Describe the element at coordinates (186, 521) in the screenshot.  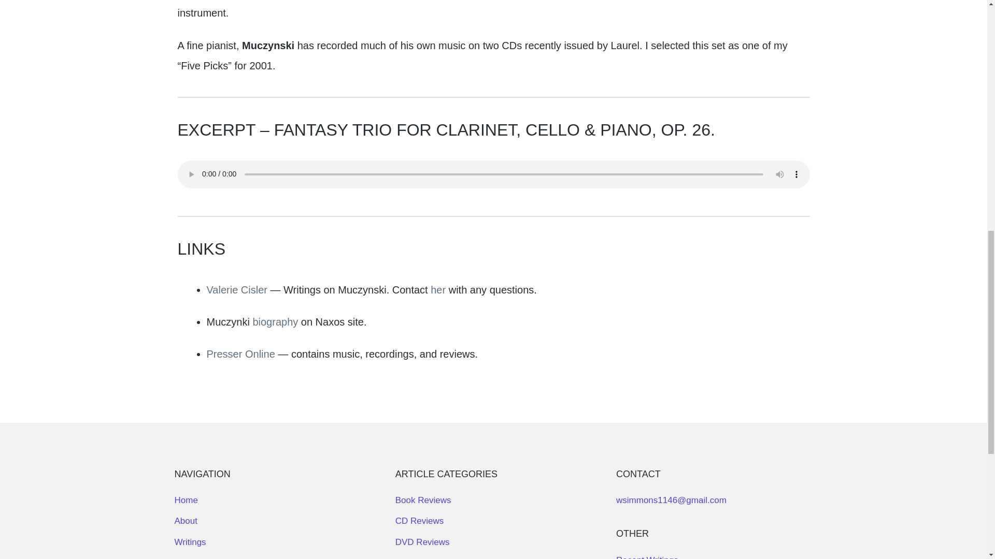
I see `About` at that location.